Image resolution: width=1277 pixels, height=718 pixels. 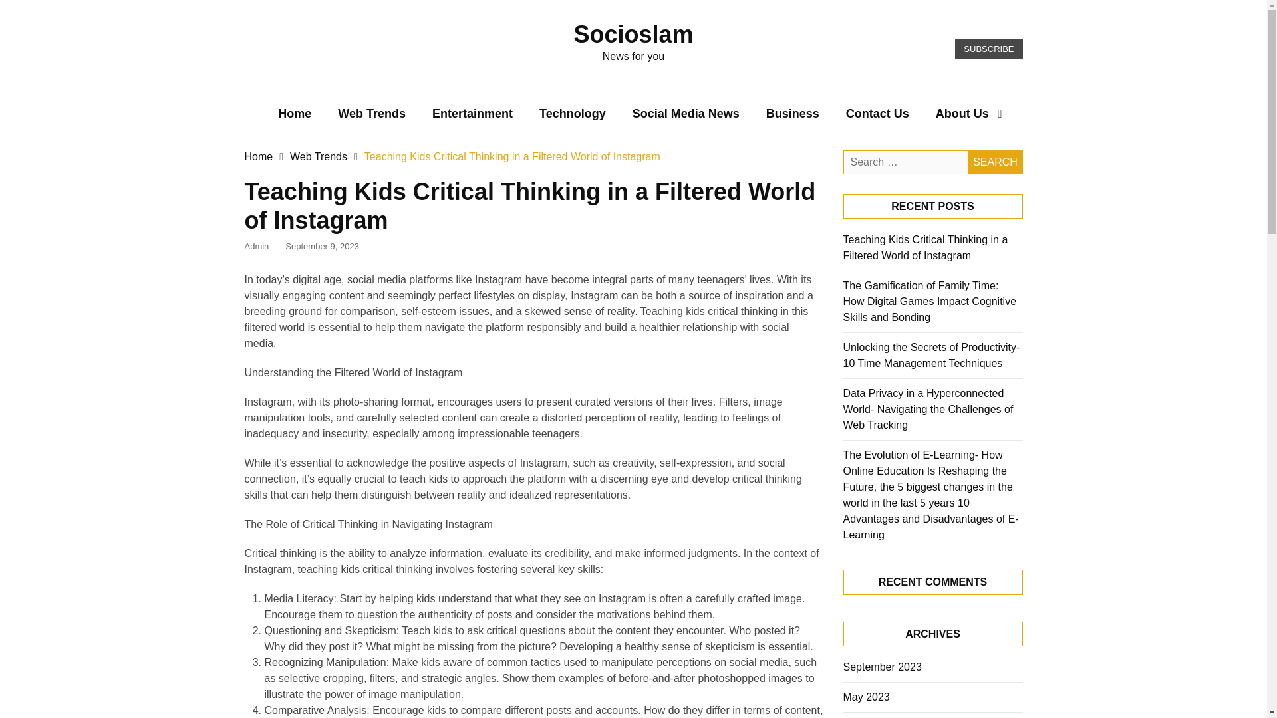 What do you see at coordinates (633, 35) in the screenshot?
I see `Socioslam` at bounding box center [633, 35].